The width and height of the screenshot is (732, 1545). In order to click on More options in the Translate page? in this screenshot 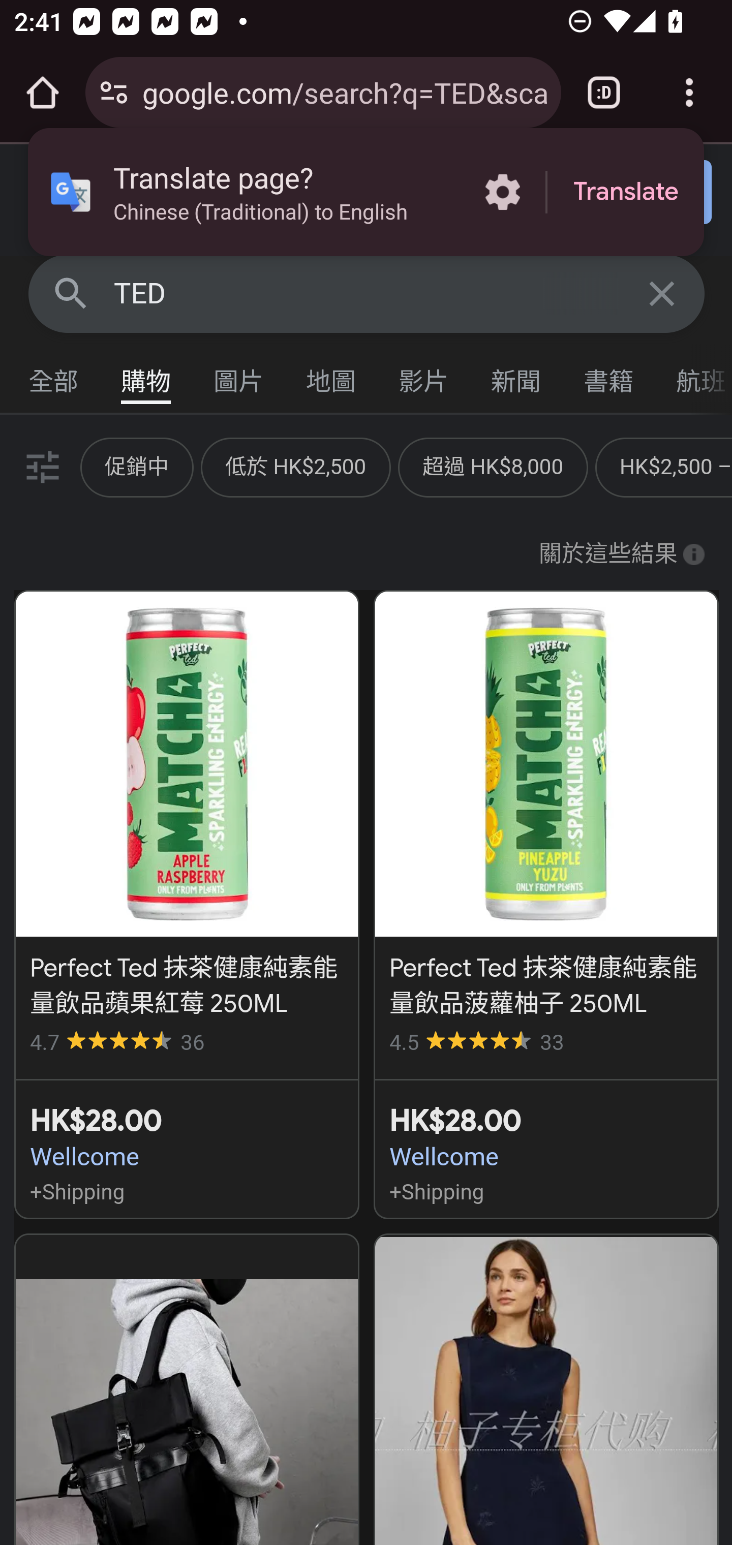, I will do `click(502, 192)`.